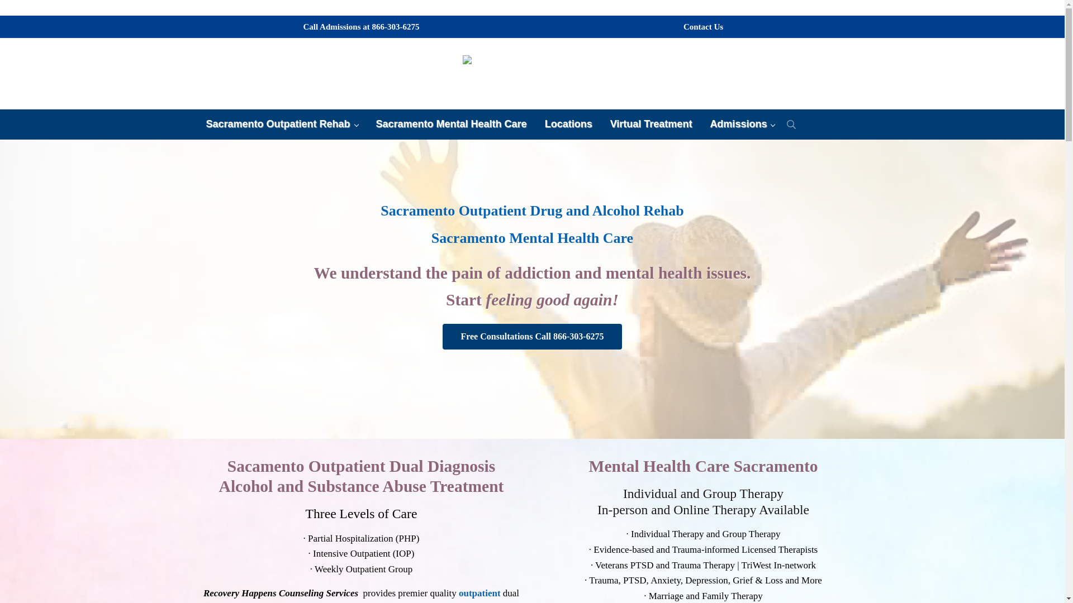 This screenshot has height=603, width=1073. I want to click on Free Consultations Call 866-303-6275, so click(531, 336).